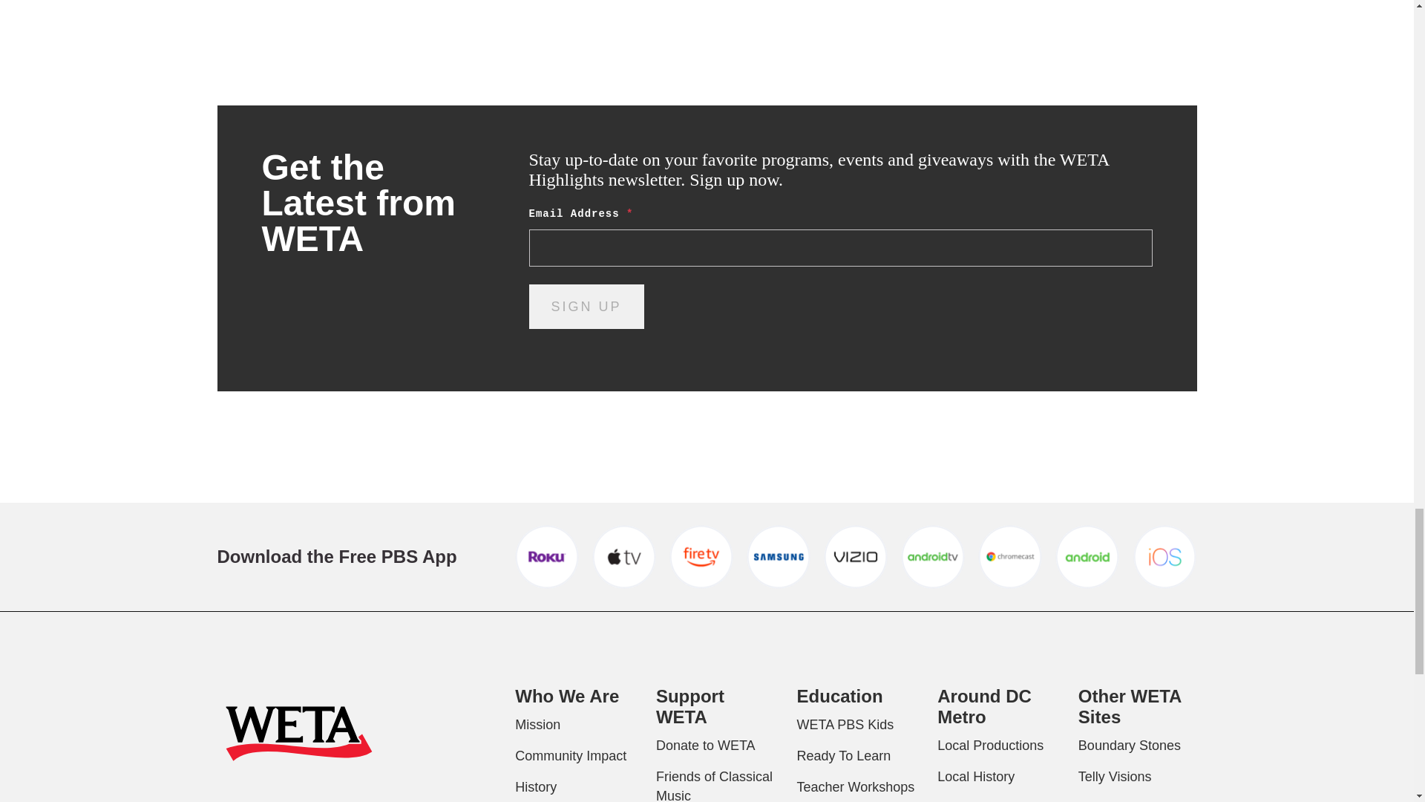 This screenshot has height=802, width=1425. Describe the element at coordinates (586, 306) in the screenshot. I see `Sign Up` at that location.